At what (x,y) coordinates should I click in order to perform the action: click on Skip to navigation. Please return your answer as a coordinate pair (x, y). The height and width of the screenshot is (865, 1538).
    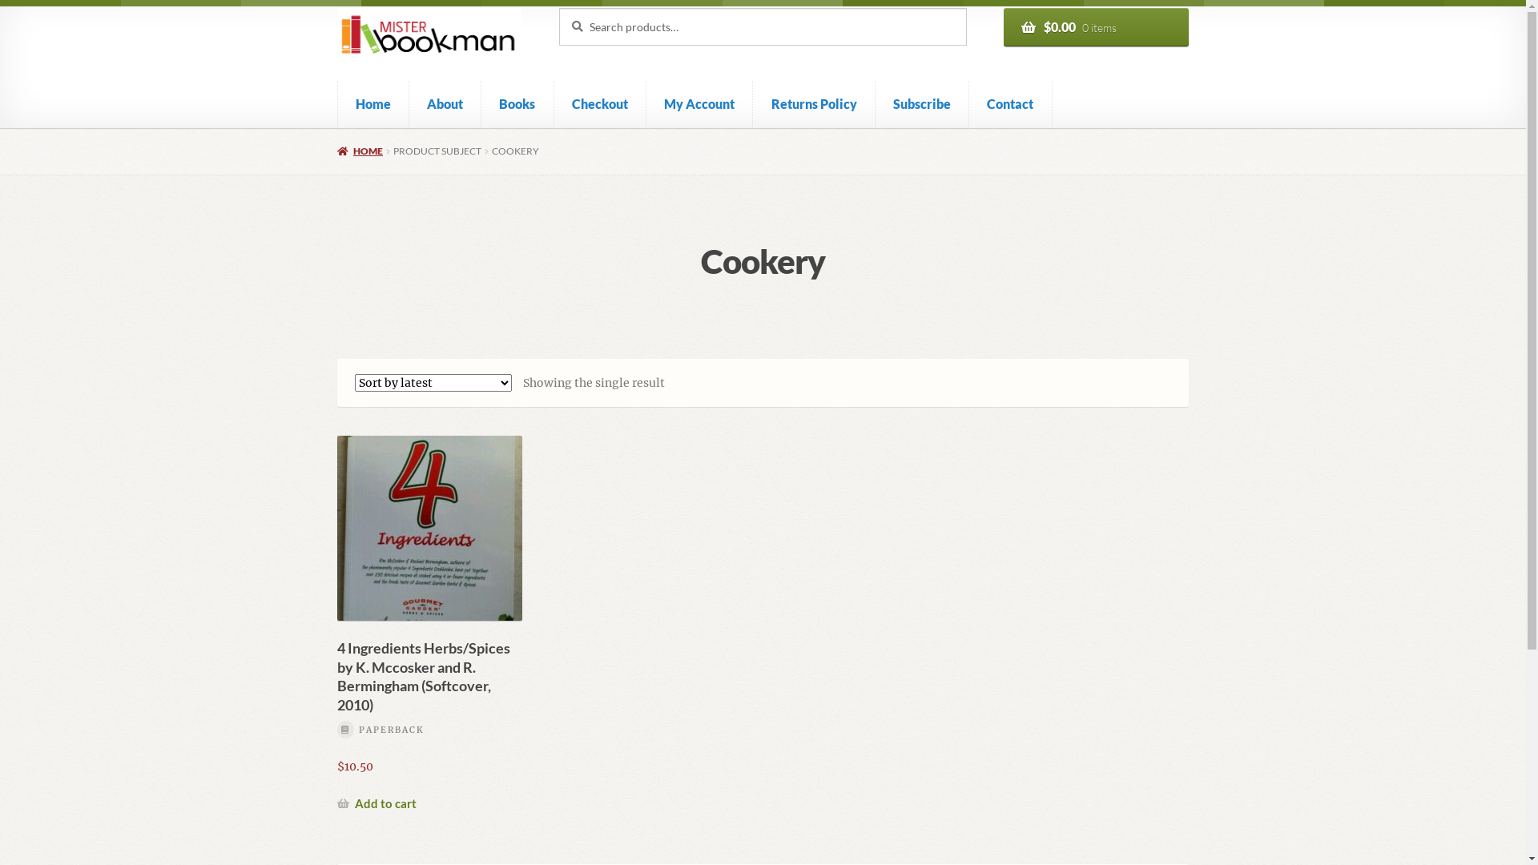
    Looking at the image, I should click on (336, 8).